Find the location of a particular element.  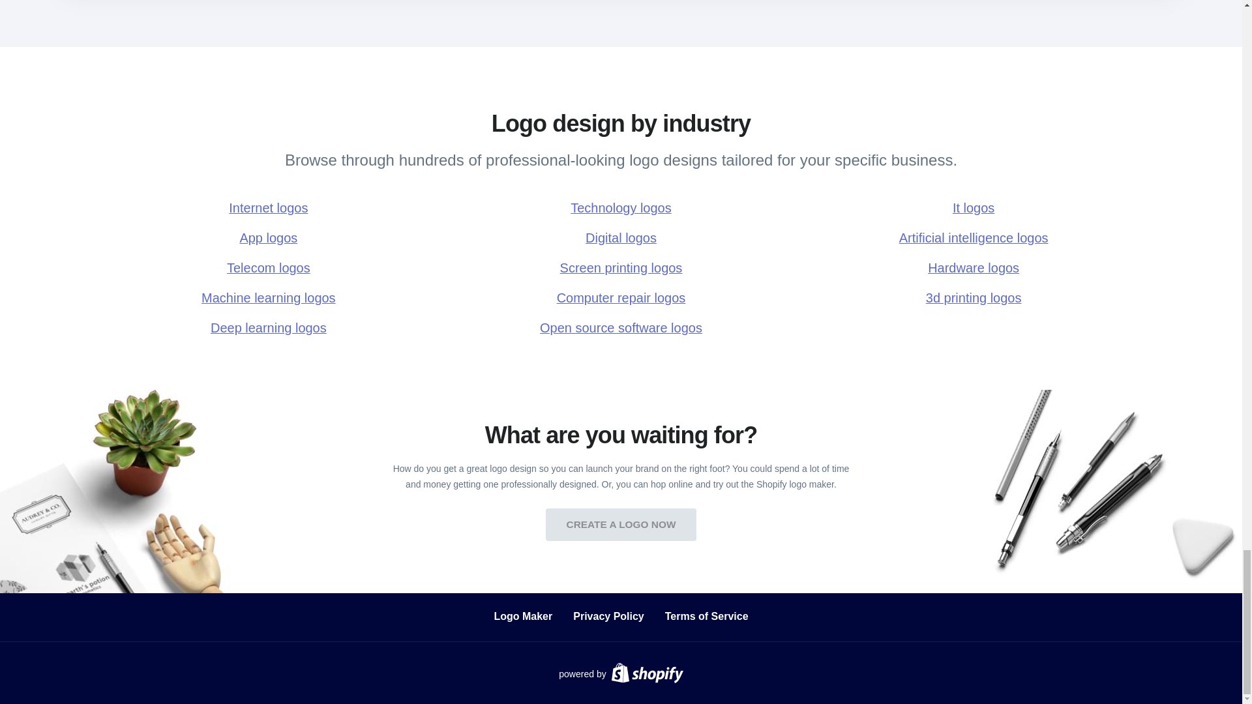

Computer repair logos is located at coordinates (621, 297).